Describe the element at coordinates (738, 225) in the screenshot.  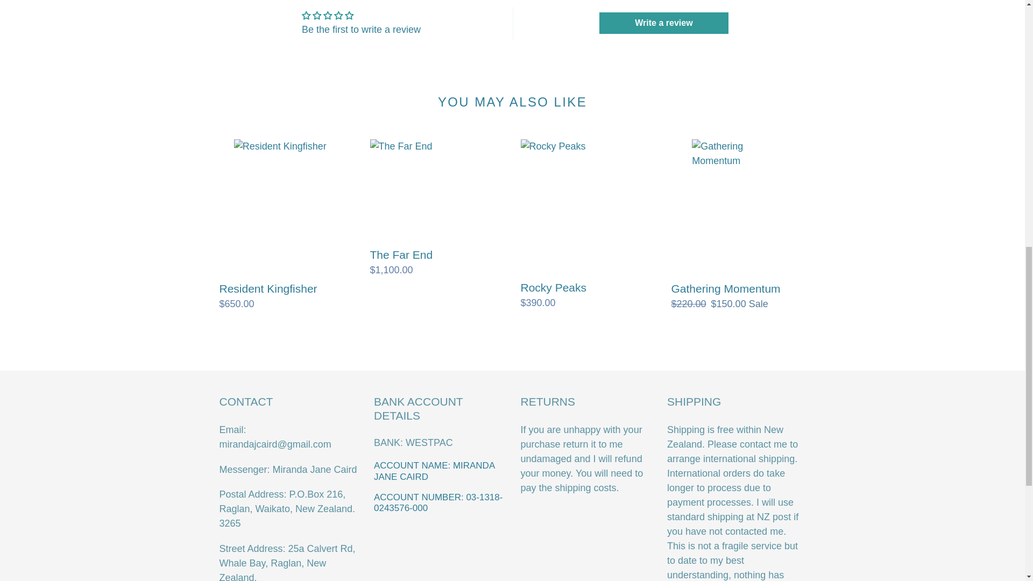
I see `Gathering Momentum` at that location.